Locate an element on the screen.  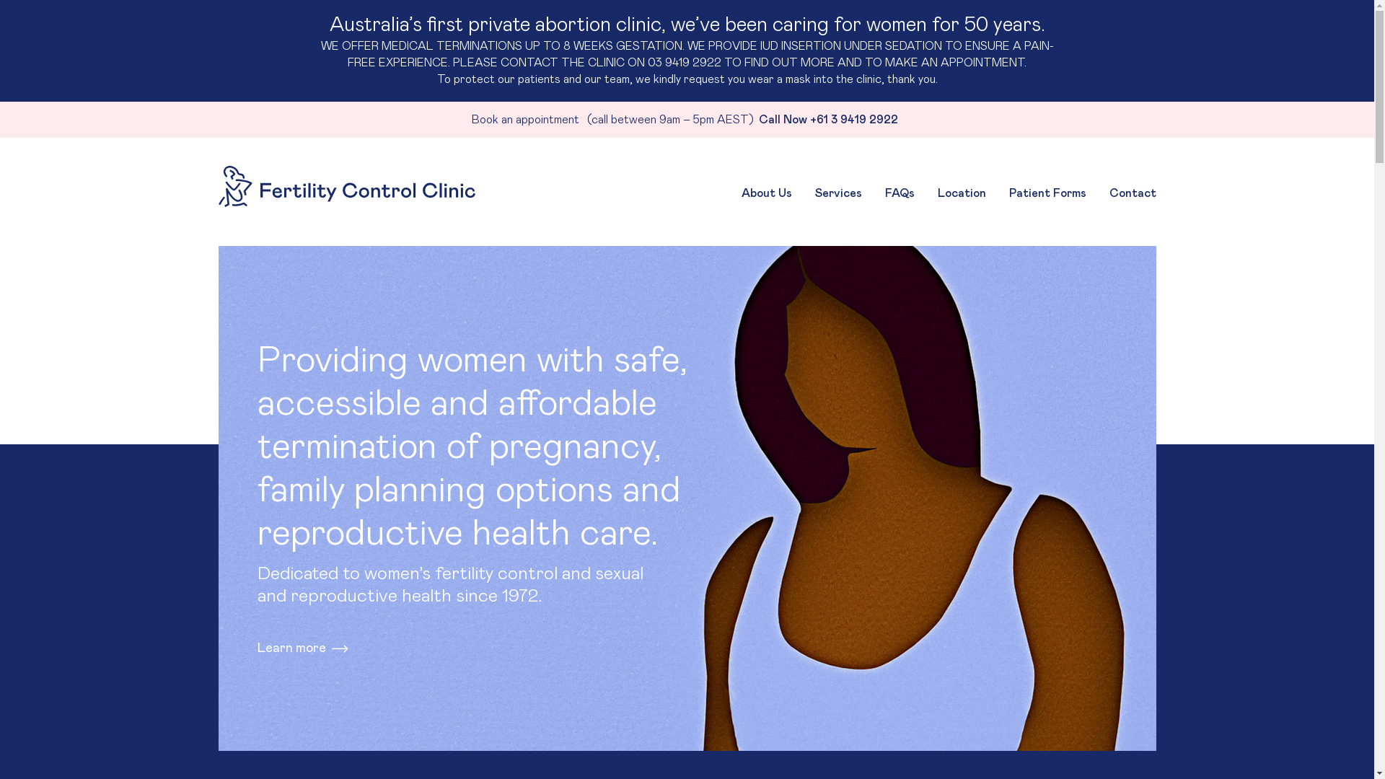
FAQs is located at coordinates (899, 195).